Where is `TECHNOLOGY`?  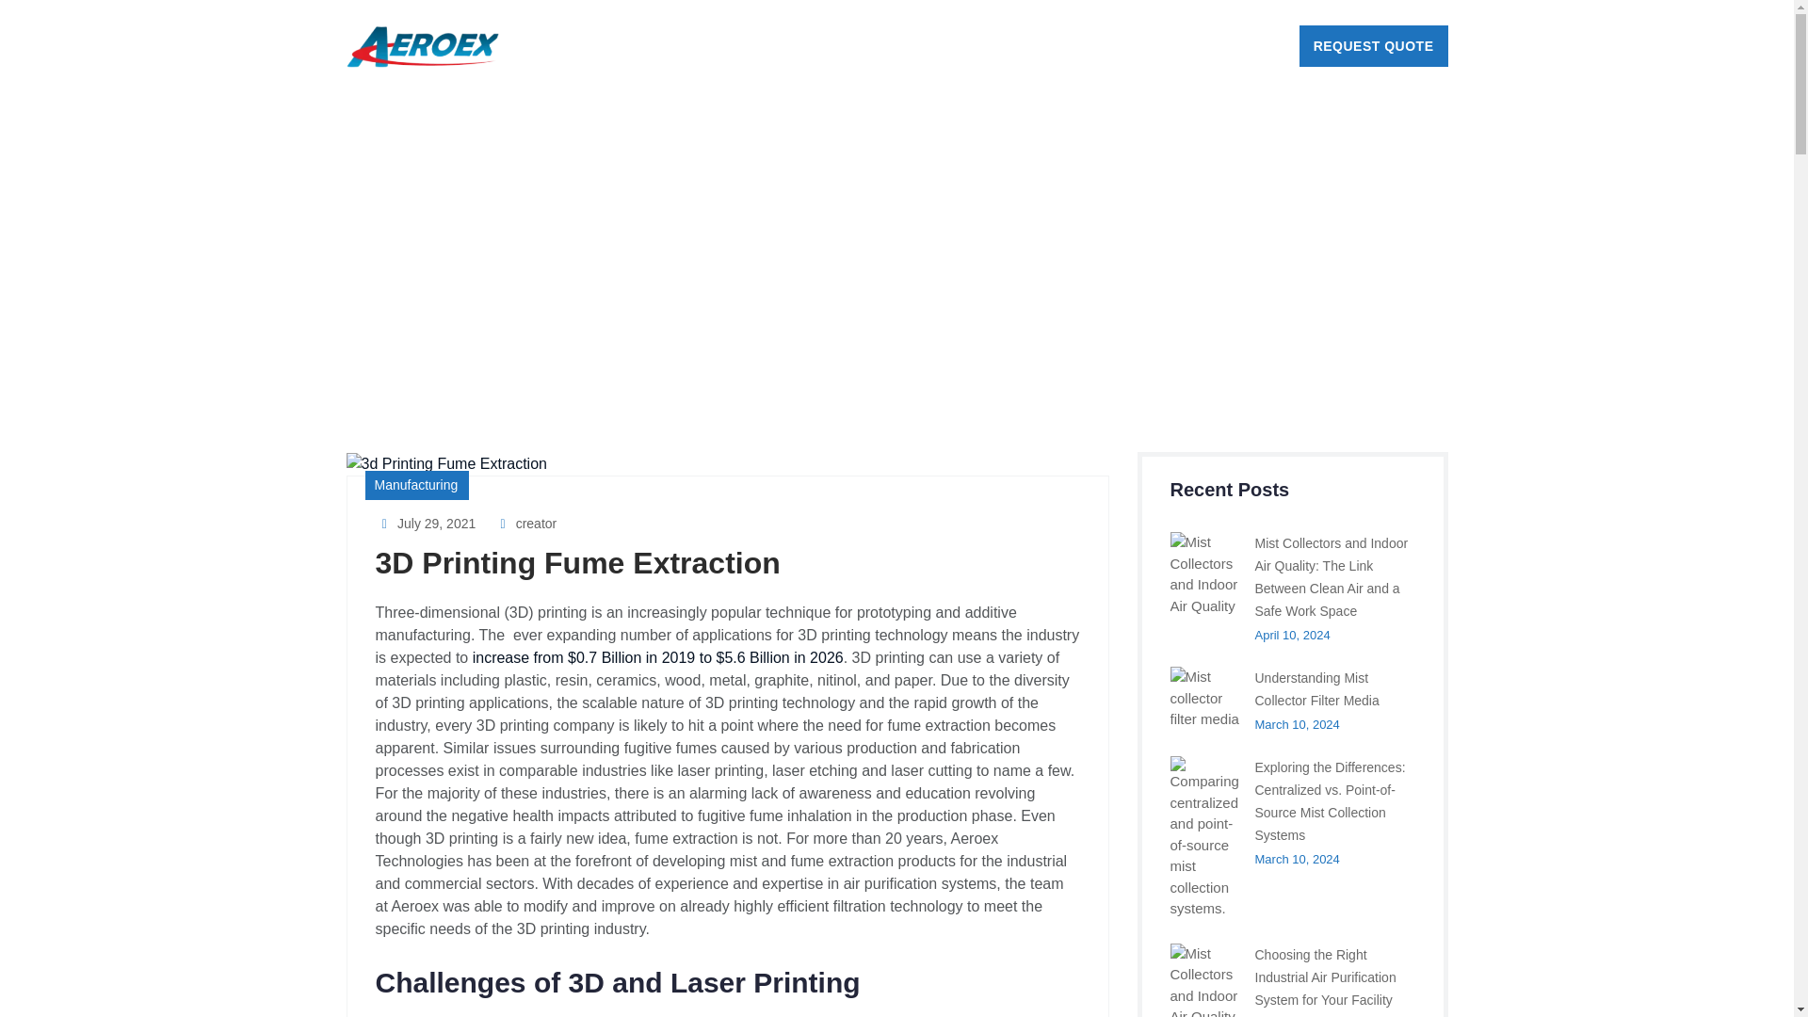 TECHNOLOGY is located at coordinates (861, 47).